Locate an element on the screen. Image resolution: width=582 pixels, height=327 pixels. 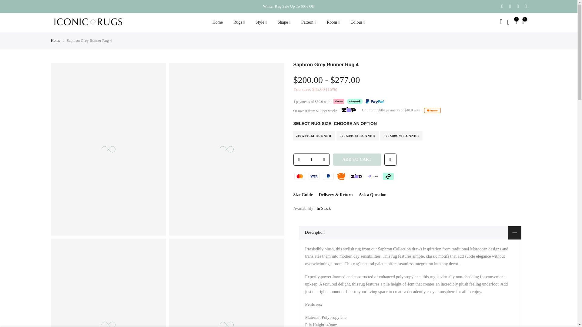
Room is located at coordinates (333, 22).